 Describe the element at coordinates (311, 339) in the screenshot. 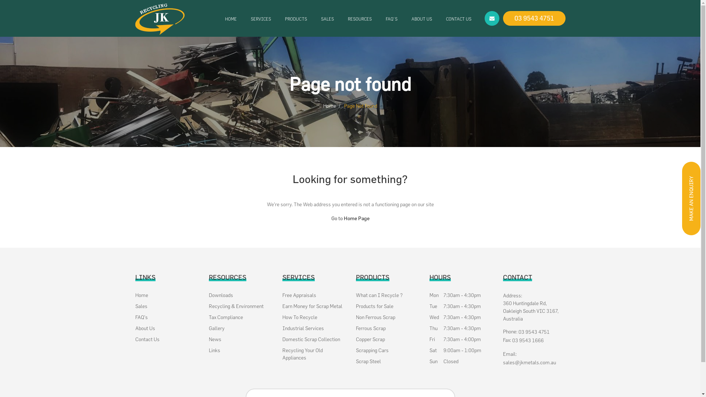

I see `Domestic Scrap Collection` at that location.